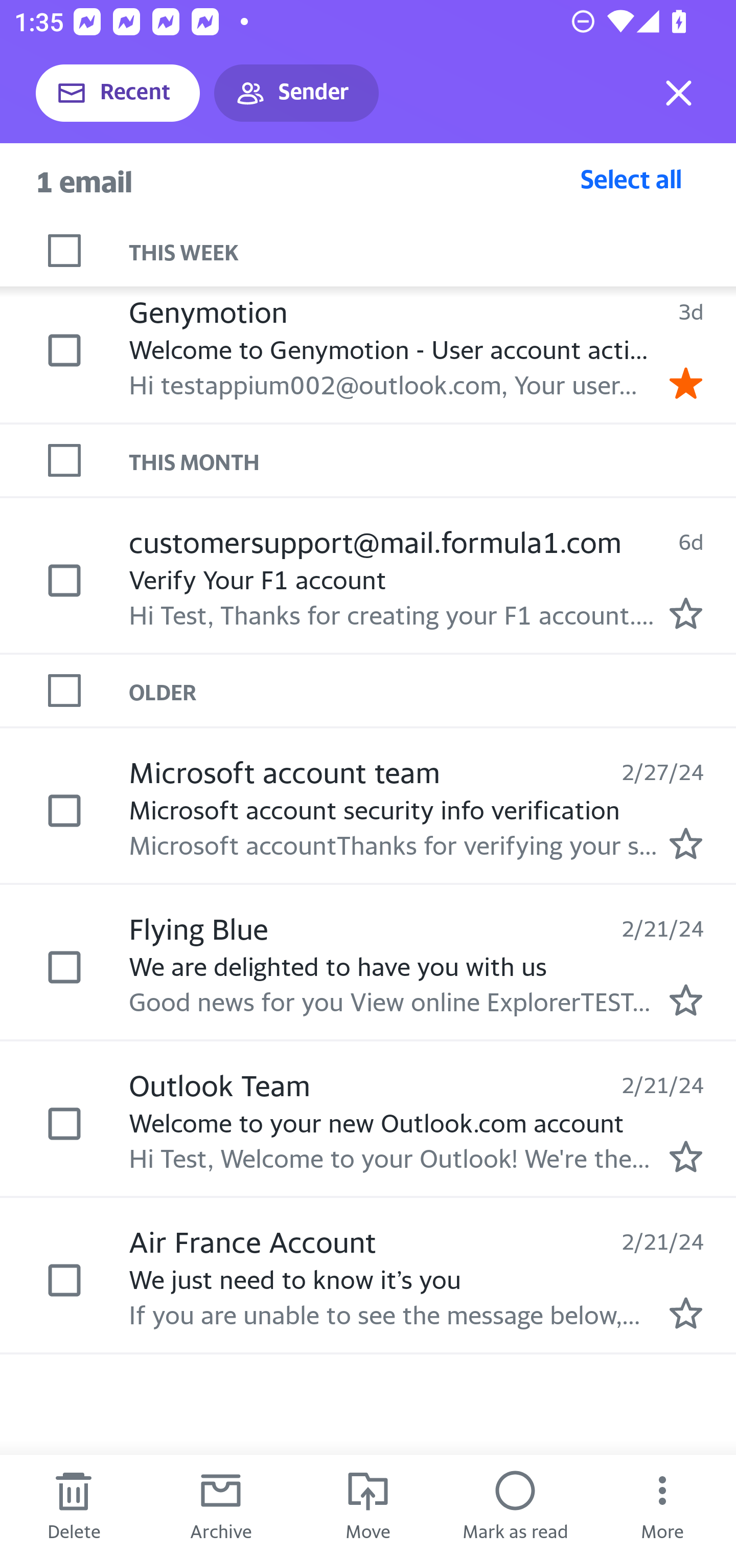 Image resolution: width=736 pixels, height=1555 pixels. What do you see at coordinates (679, 93) in the screenshot?
I see `Exit selection mode` at bounding box center [679, 93].